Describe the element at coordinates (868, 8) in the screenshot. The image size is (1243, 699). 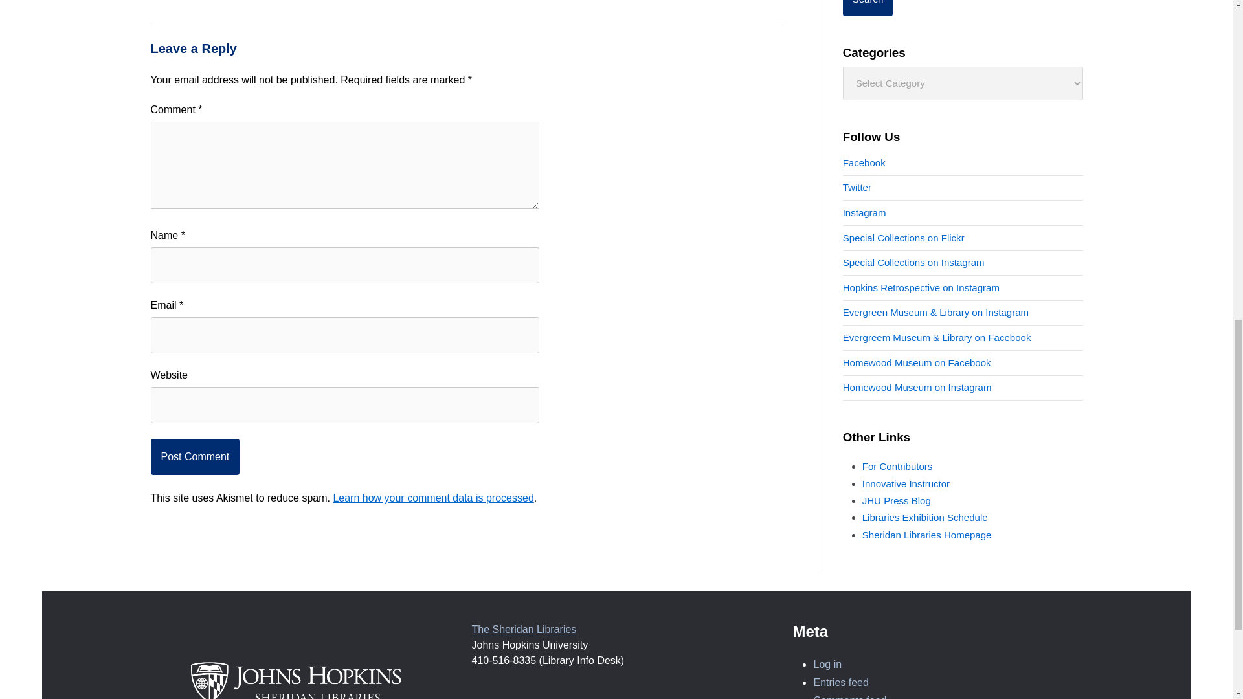
I see `Search` at that location.